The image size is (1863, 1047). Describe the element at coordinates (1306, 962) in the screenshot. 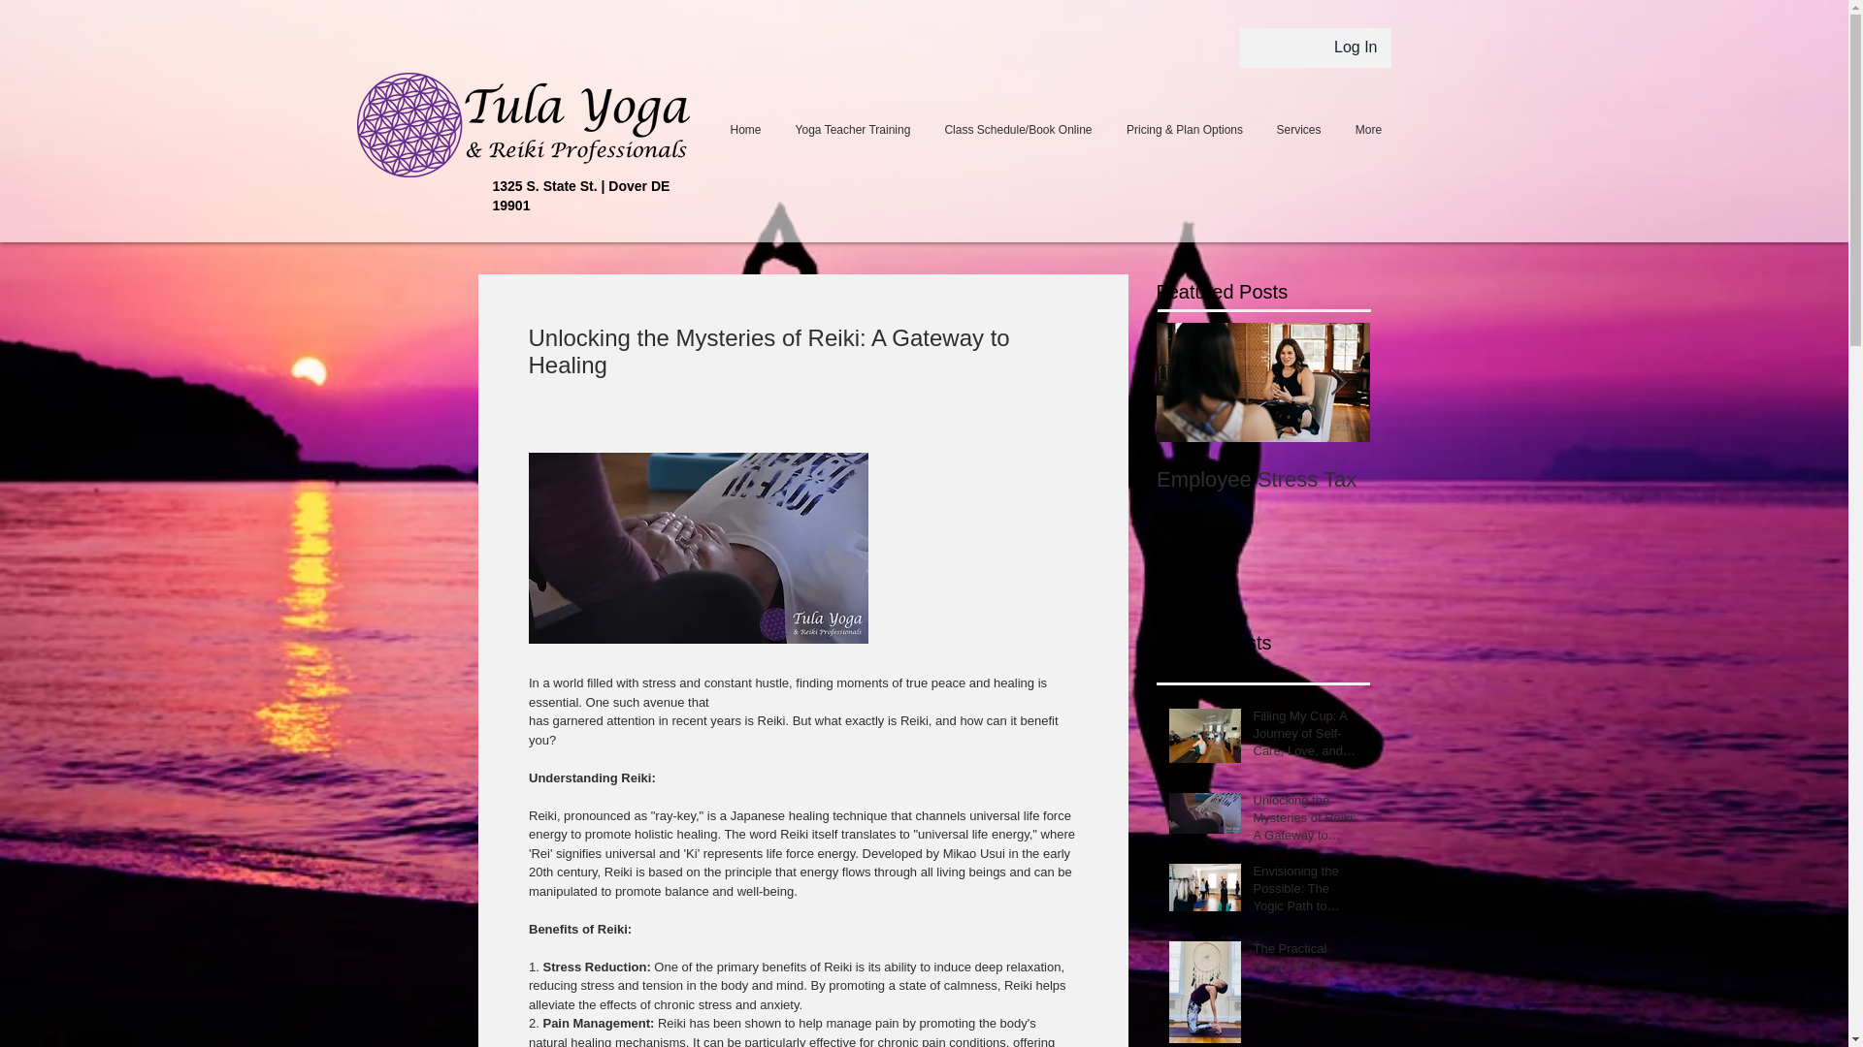

I see `The Practical Magic of YOGA` at that location.